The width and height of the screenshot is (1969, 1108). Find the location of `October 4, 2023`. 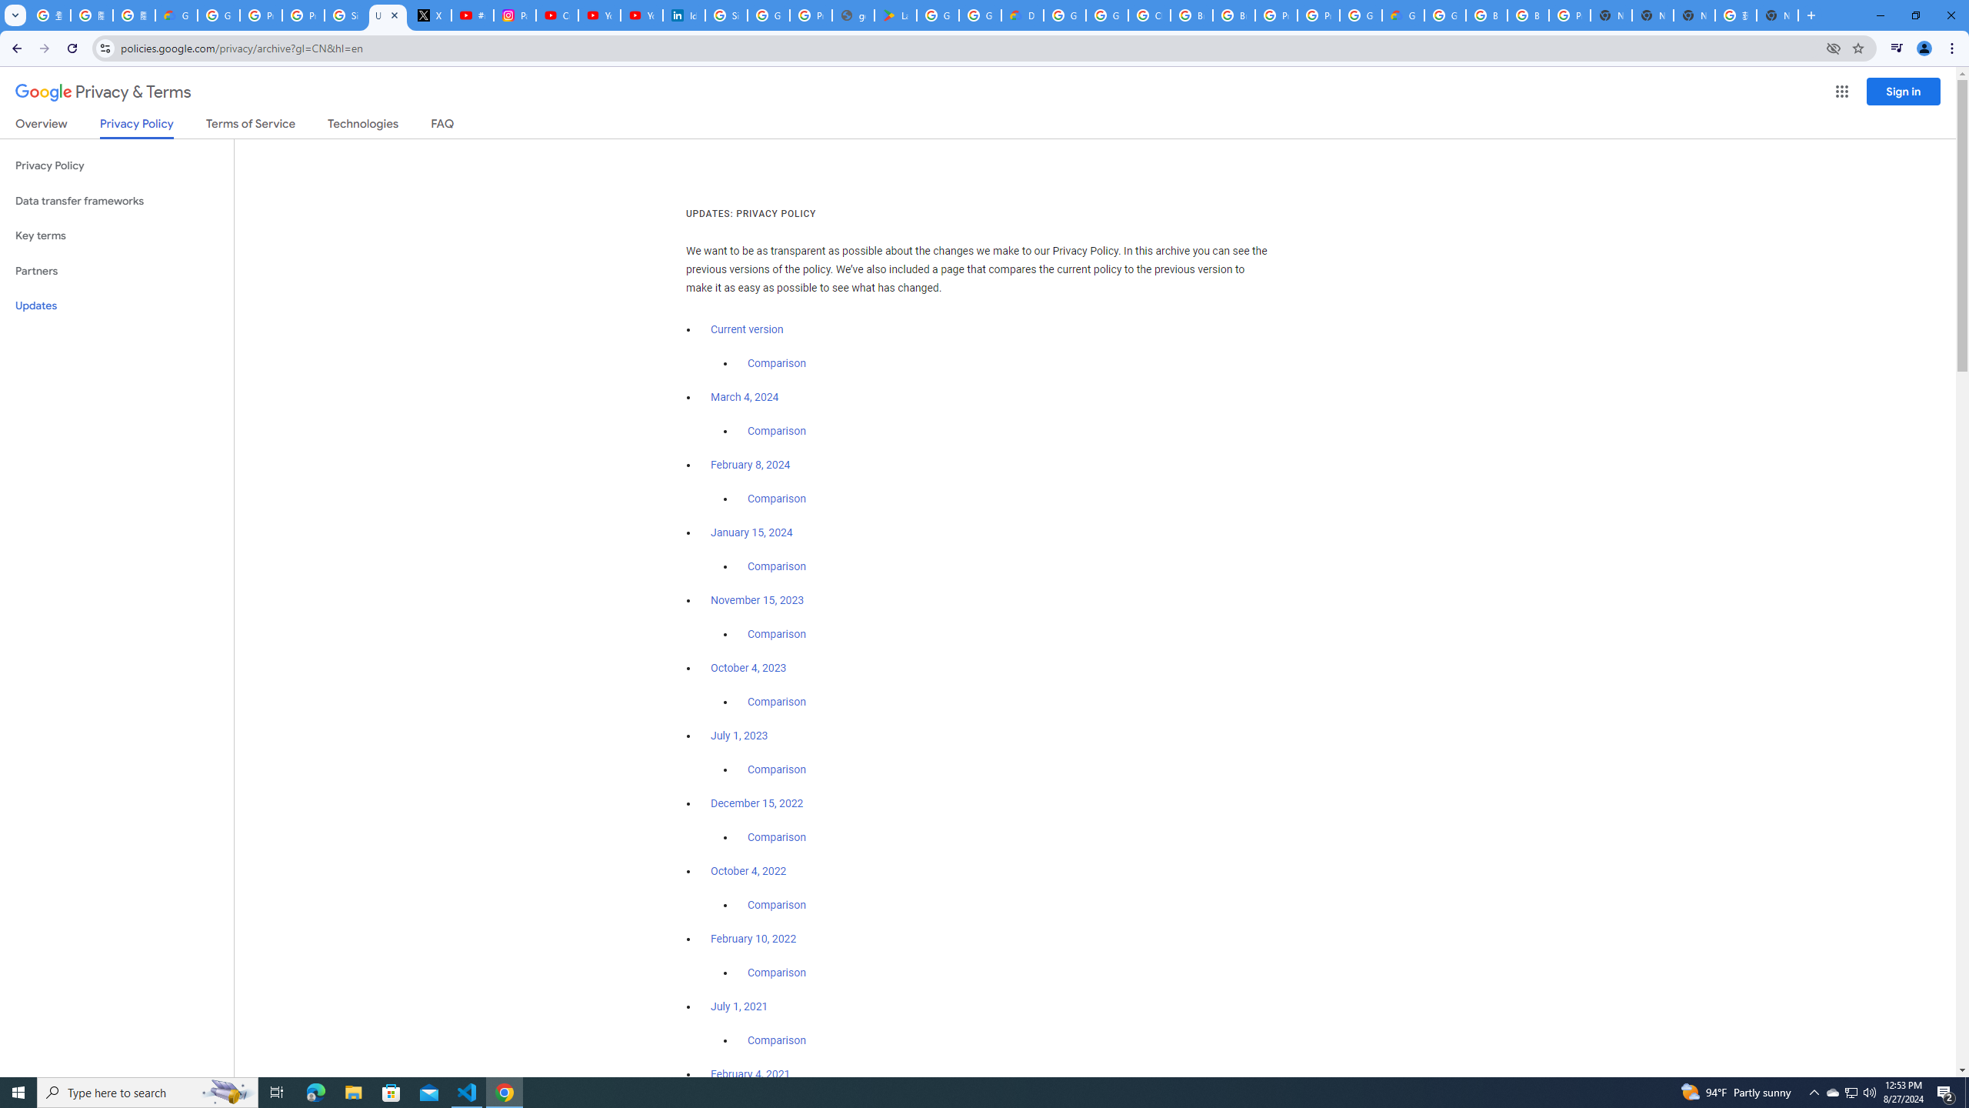

October 4, 2023 is located at coordinates (749, 668).